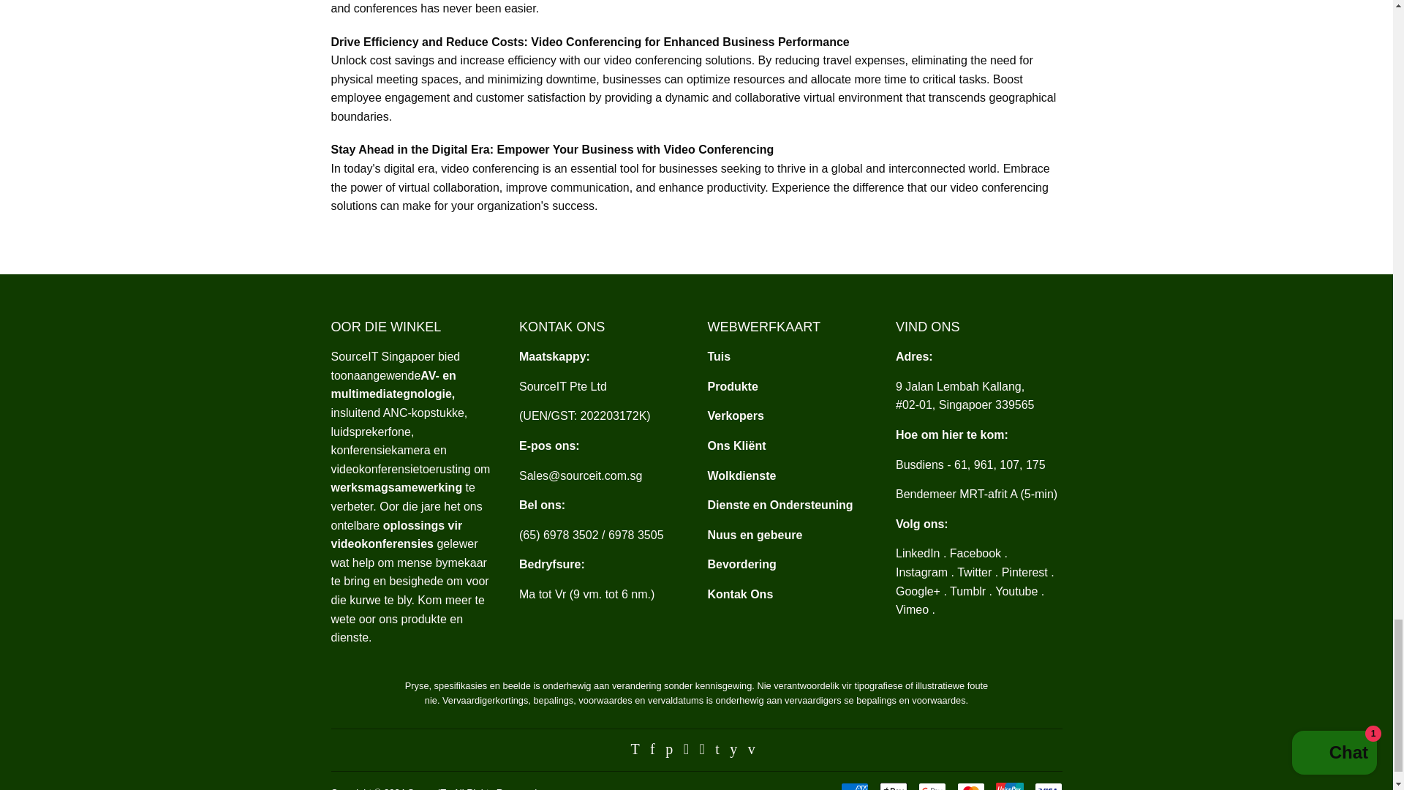 This screenshot has width=1404, height=790. Describe the element at coordinates (392, 385) in the screenshot. I see `Oor SourceIT Pte Ltd` at that location.